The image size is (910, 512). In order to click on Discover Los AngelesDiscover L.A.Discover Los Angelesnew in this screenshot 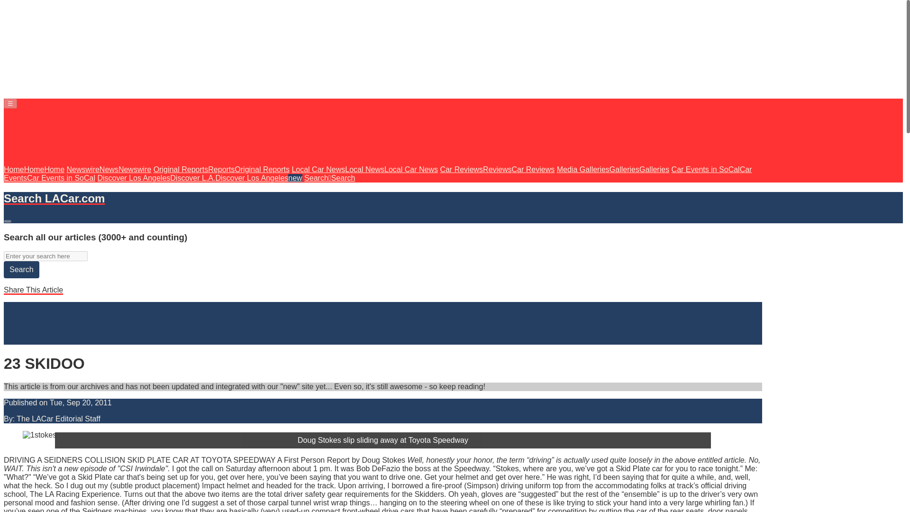, I will do `click(200, 178)`.